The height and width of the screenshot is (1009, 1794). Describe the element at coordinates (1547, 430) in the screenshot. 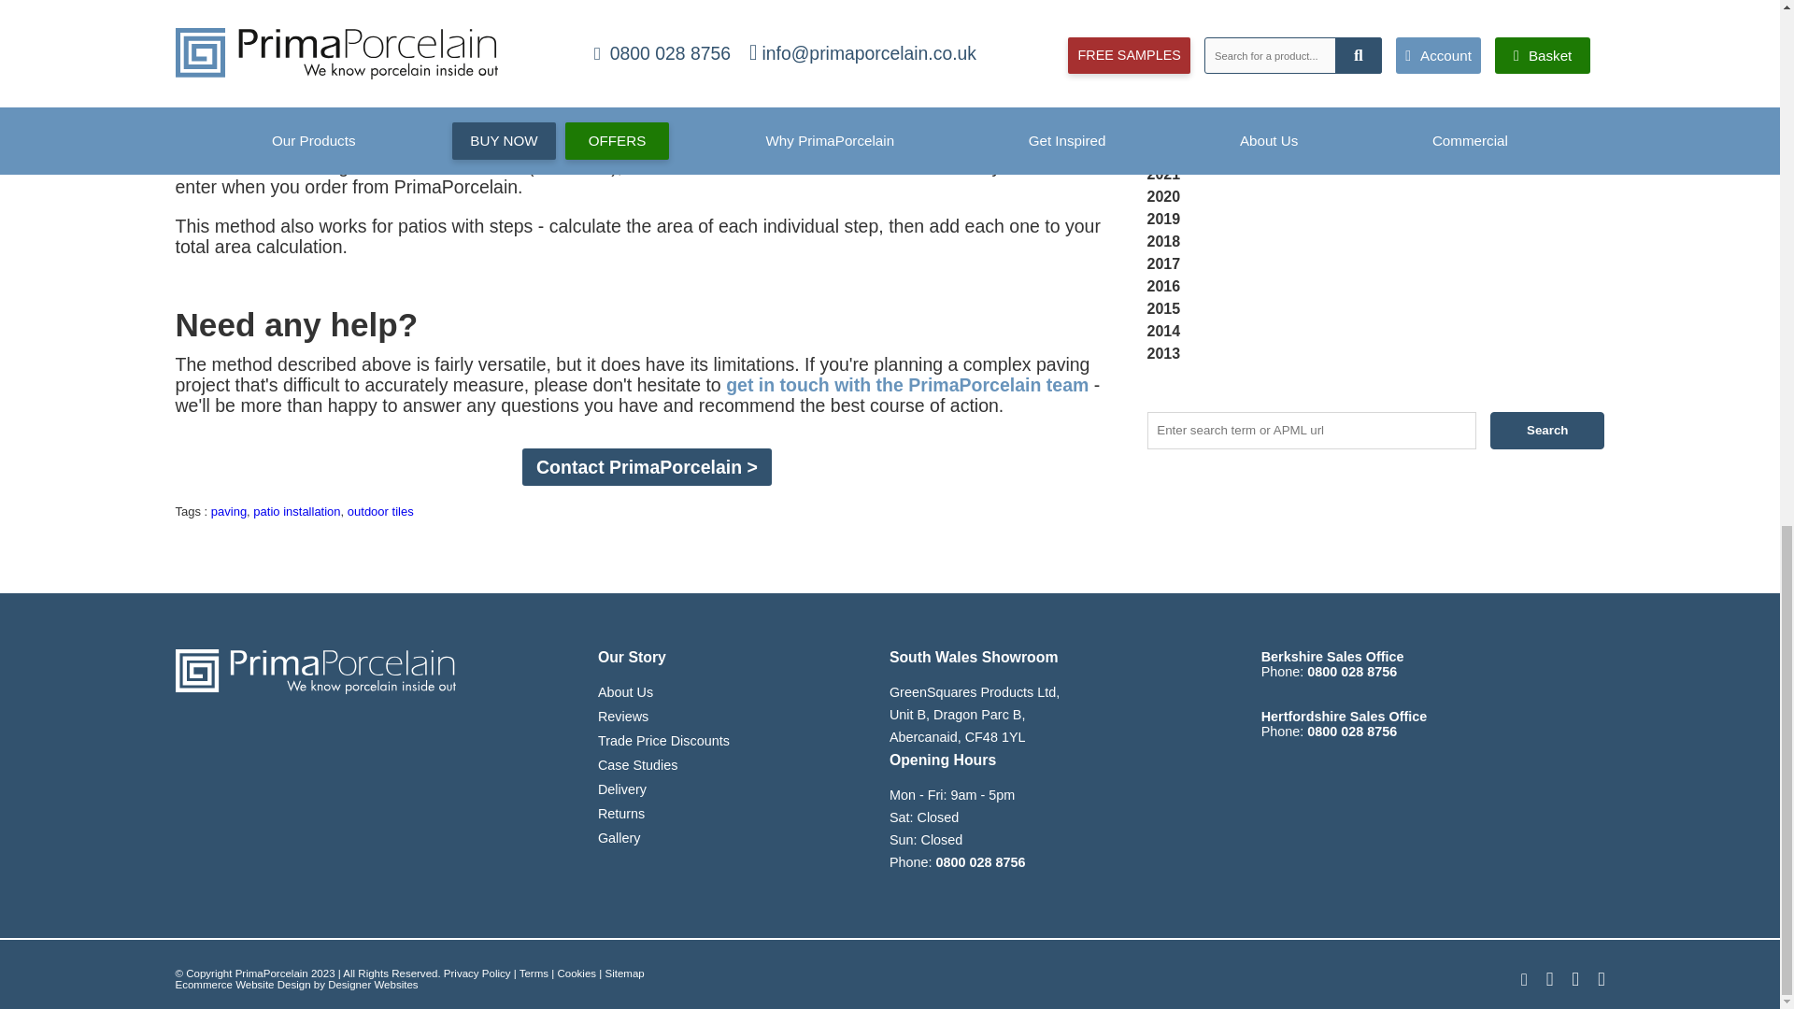

I see `Search` at that location.